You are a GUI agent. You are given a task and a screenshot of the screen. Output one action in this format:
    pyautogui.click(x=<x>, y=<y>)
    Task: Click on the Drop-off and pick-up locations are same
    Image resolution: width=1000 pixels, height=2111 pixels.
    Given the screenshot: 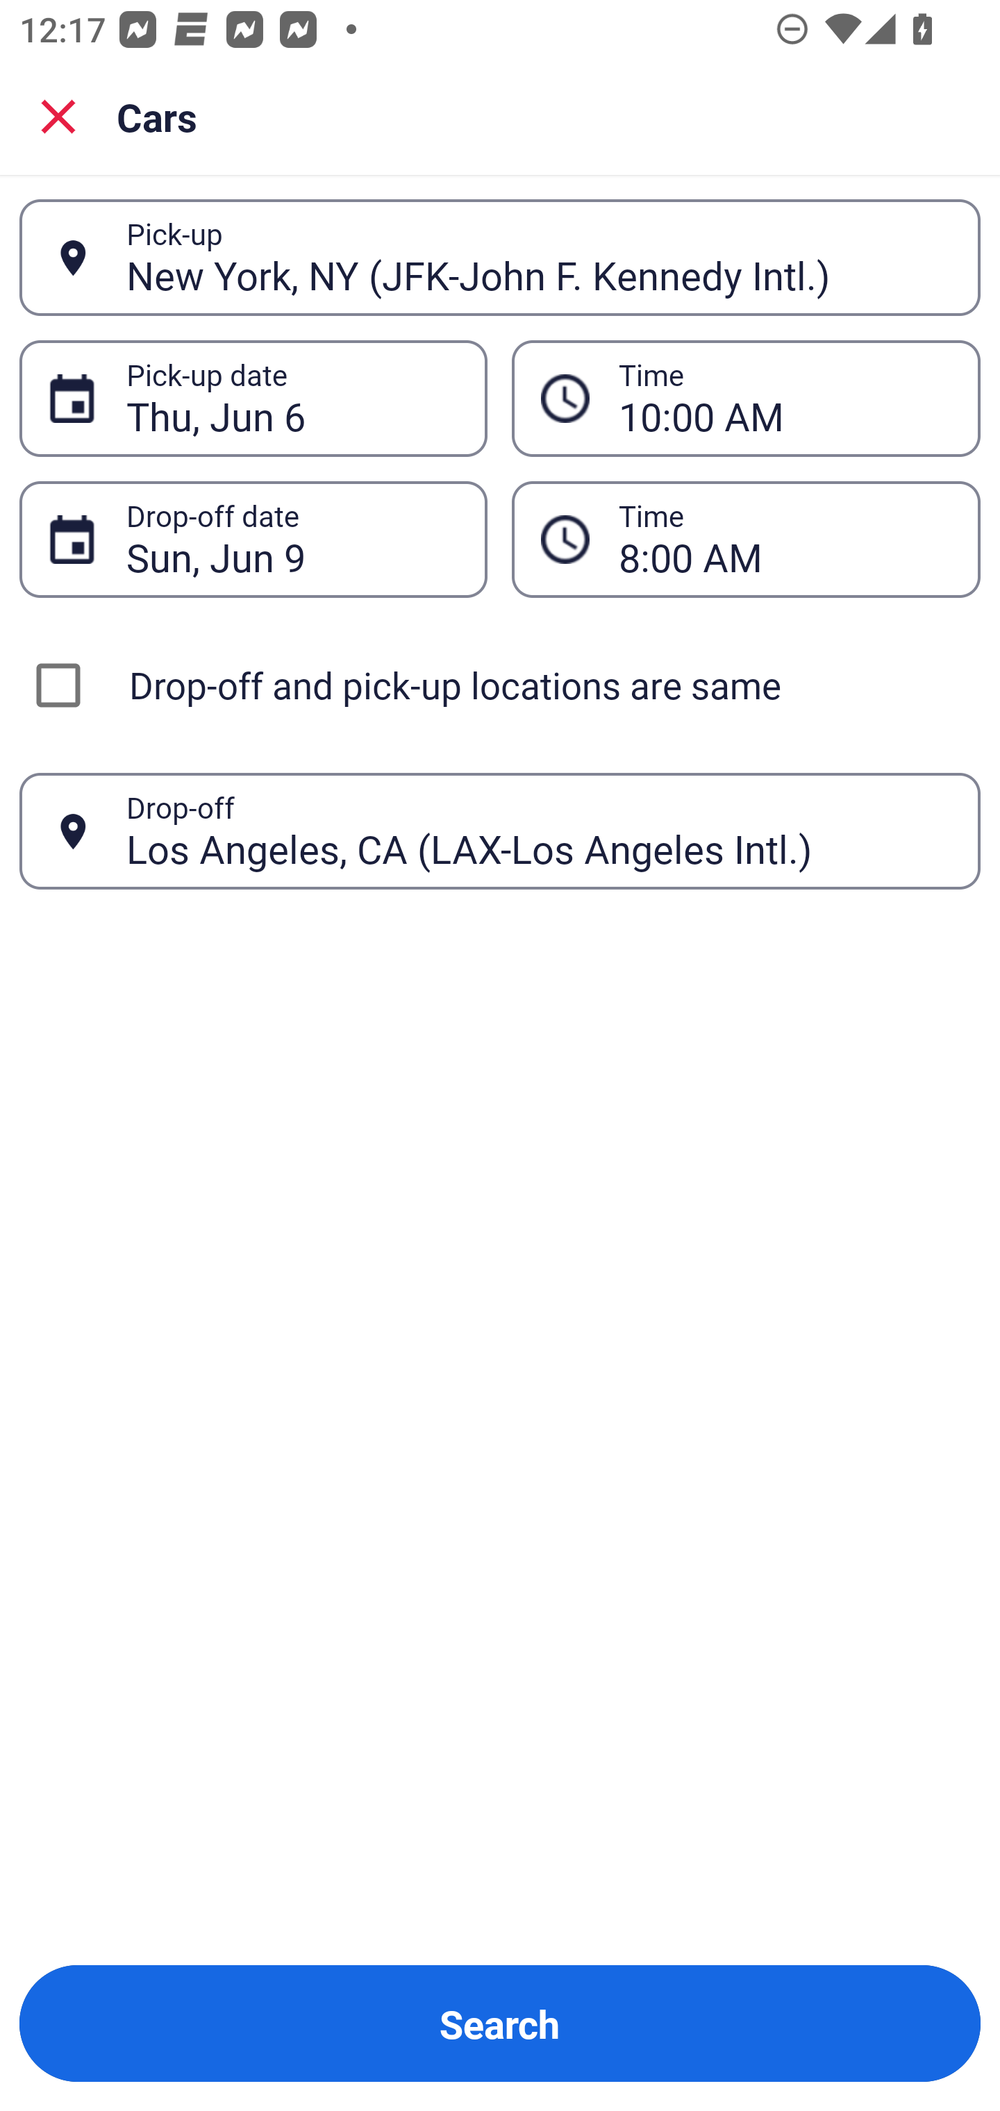 What is the action you would take?
    pyautogui.click(x=500, y=685)
    